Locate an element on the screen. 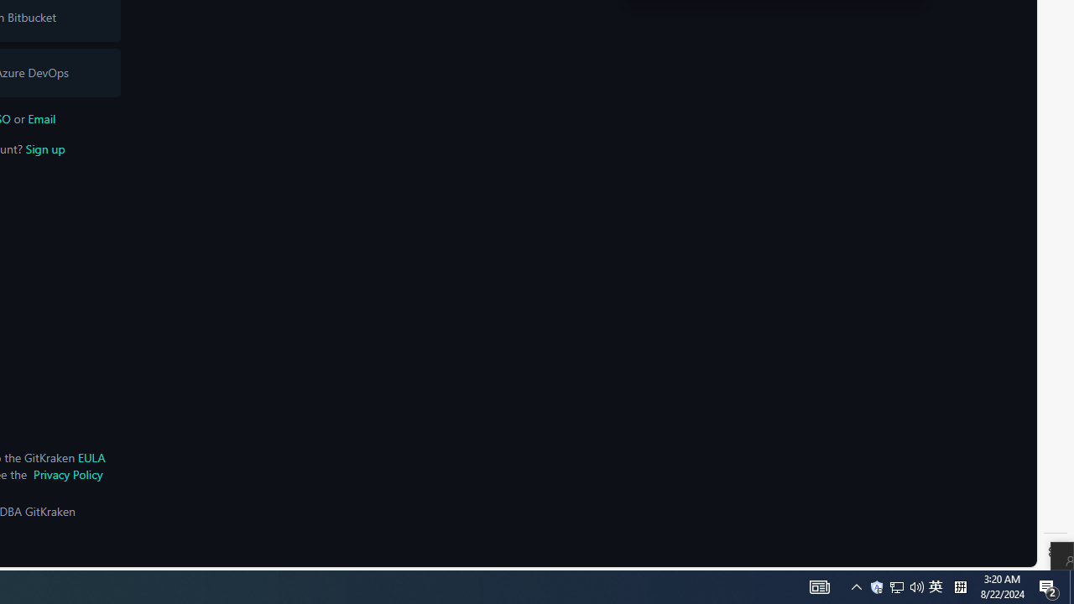 The width and height of the screenshot is (1074, 604). Show desktop is located at coordinates (42, 118).